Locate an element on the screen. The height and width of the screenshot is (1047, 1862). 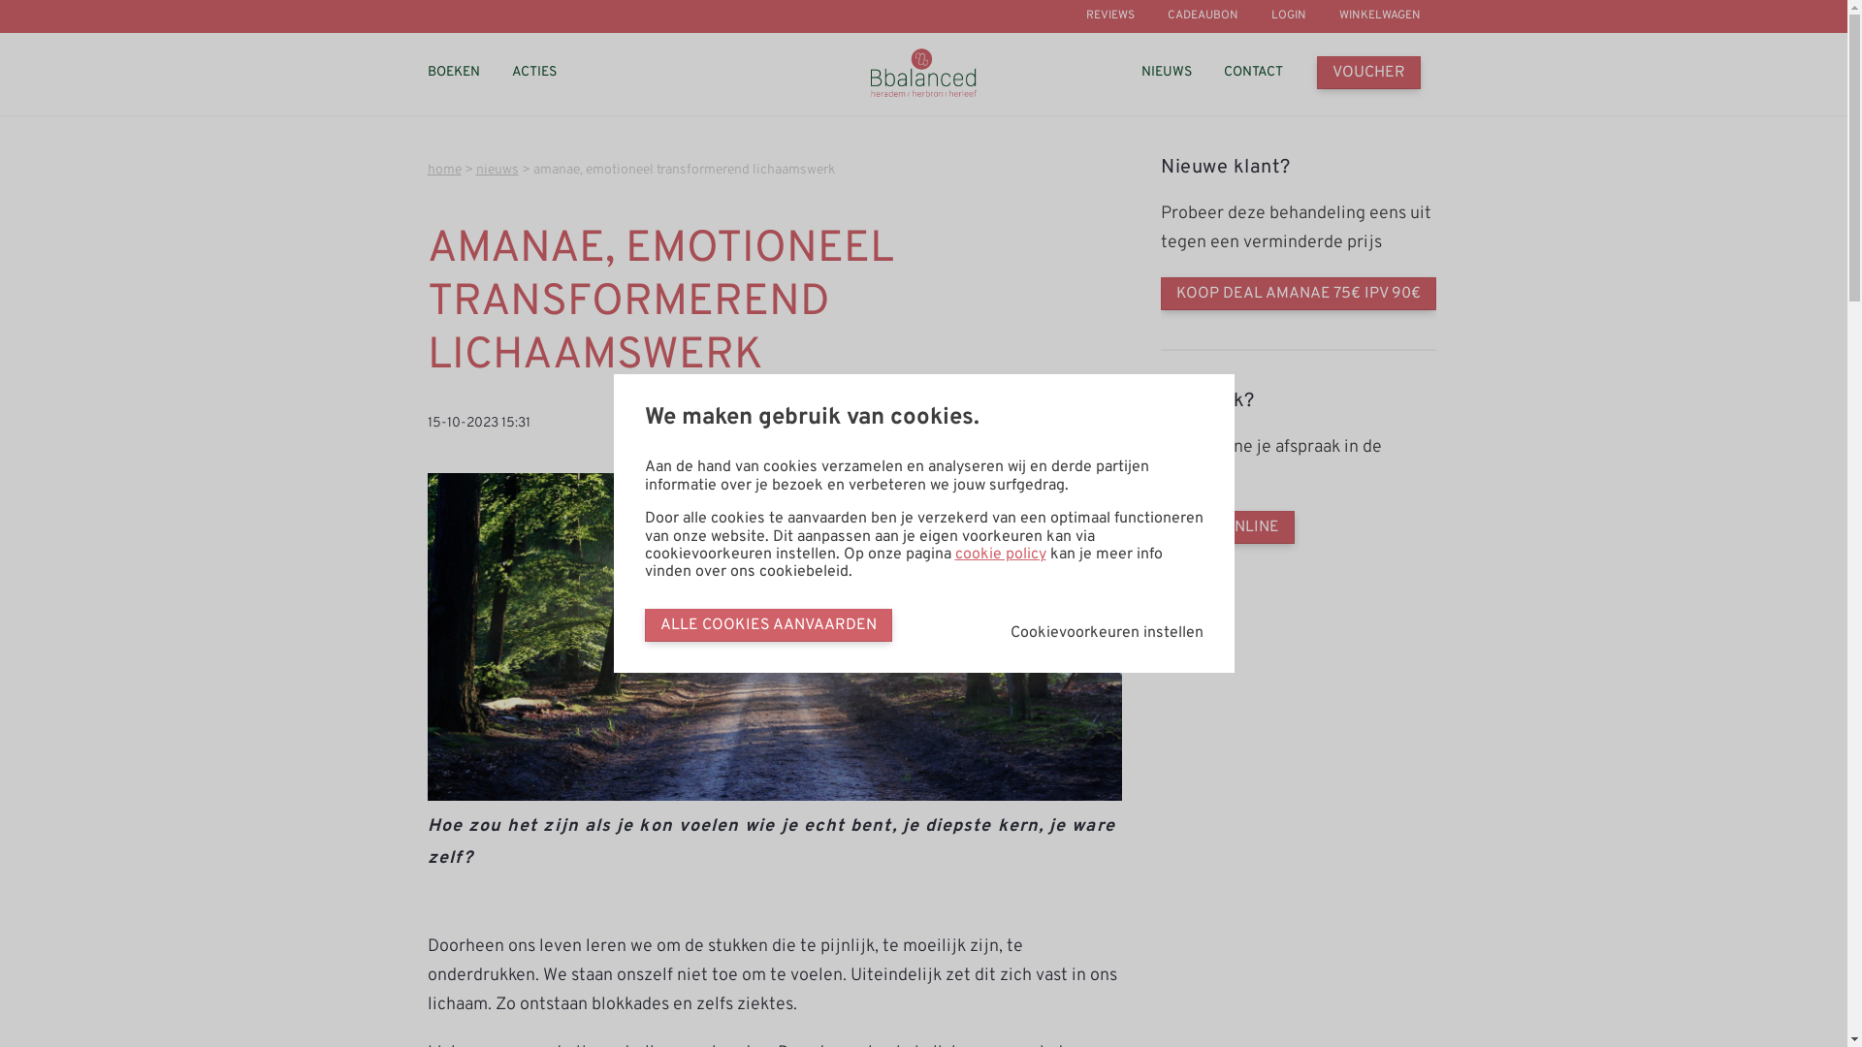
ACTIES is located at coordinates (534, 73).